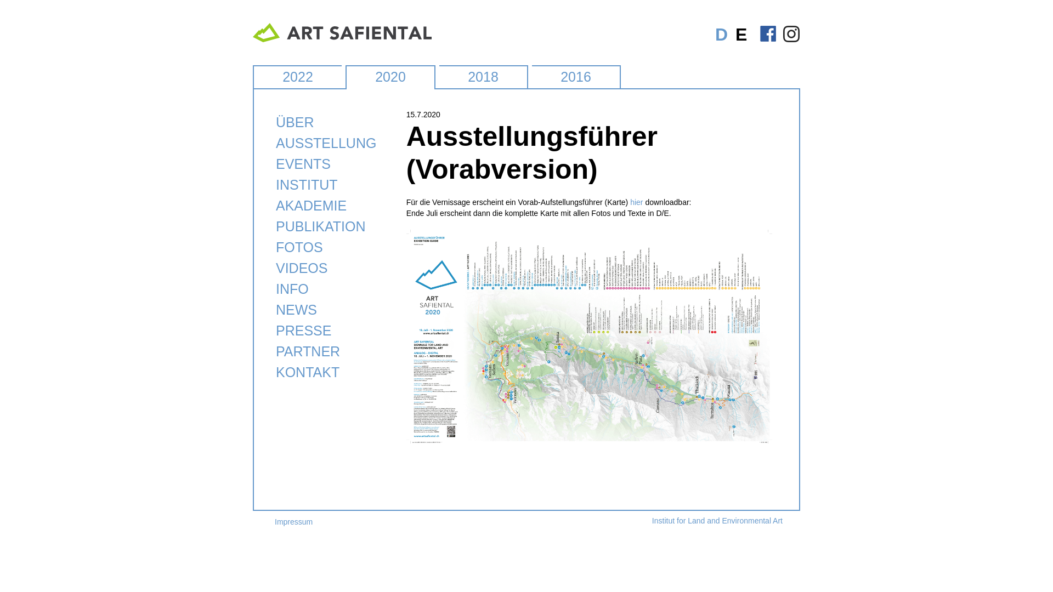  Describe the element at coordinates (312, 206) in the screenshot. I see `AKADEMIE` at that location.